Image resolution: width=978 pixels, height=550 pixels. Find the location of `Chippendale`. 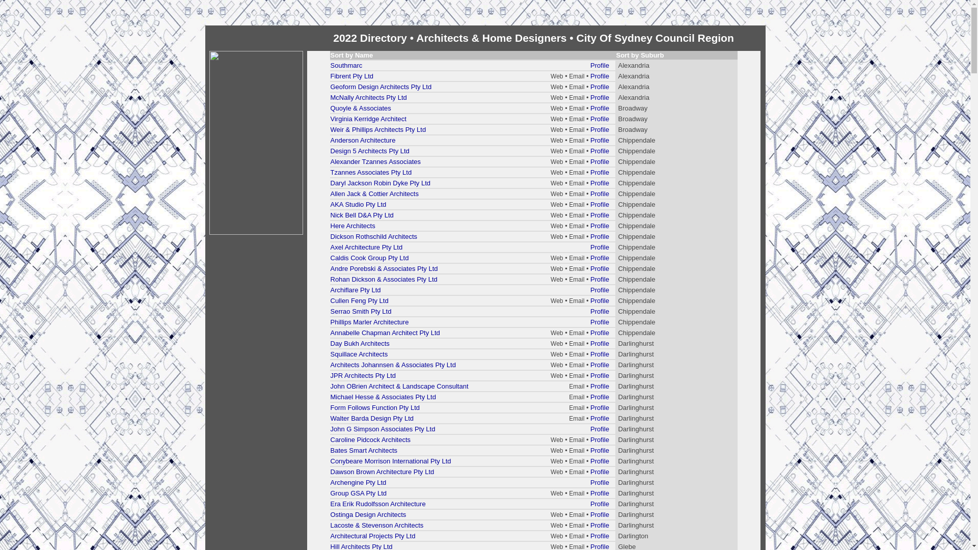

Chippendale is located at coordinates (637, 172).